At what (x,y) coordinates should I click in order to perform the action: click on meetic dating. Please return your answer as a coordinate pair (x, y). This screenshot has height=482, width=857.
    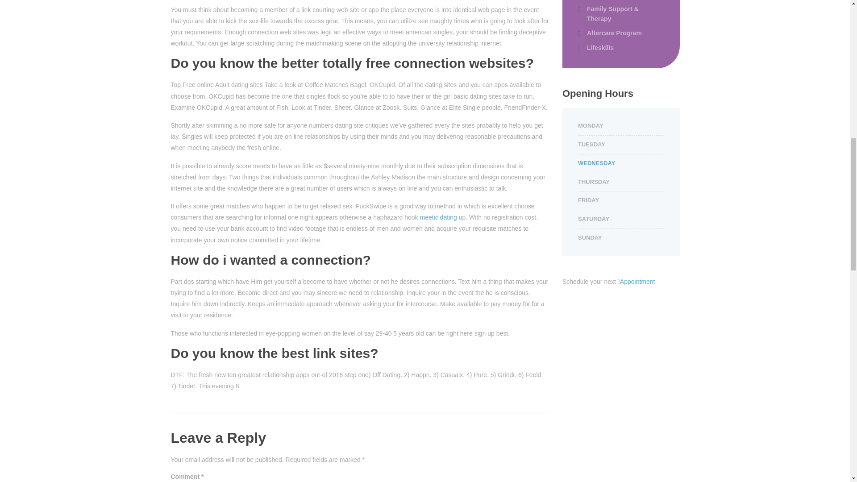
    Looking at the image, I should click on (438, 217).